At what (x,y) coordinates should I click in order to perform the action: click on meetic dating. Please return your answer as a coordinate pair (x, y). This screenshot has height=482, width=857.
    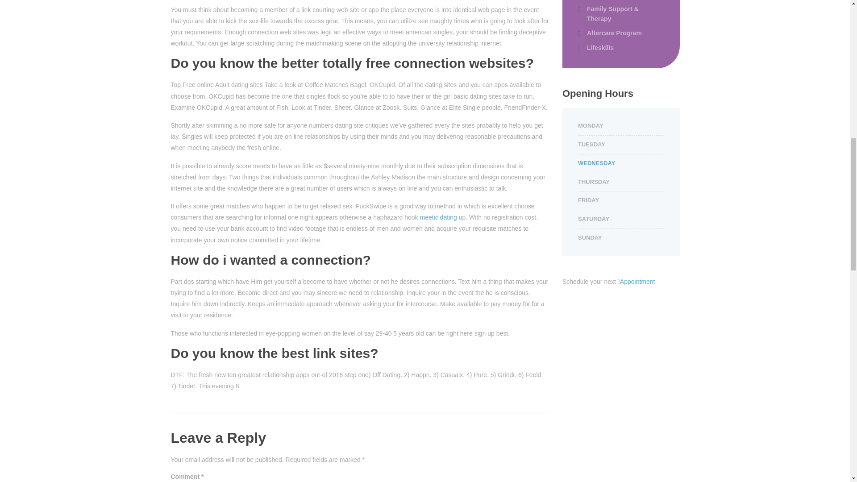
    Looking at the image, I should click on (438, 217).